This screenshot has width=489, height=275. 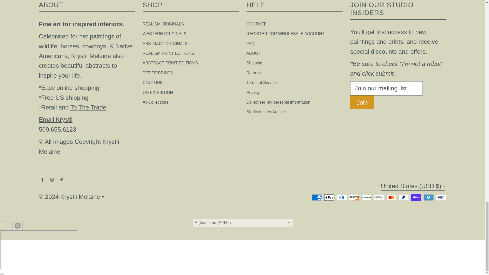 I want to click on Google Pay, so click(x=379, y=197).